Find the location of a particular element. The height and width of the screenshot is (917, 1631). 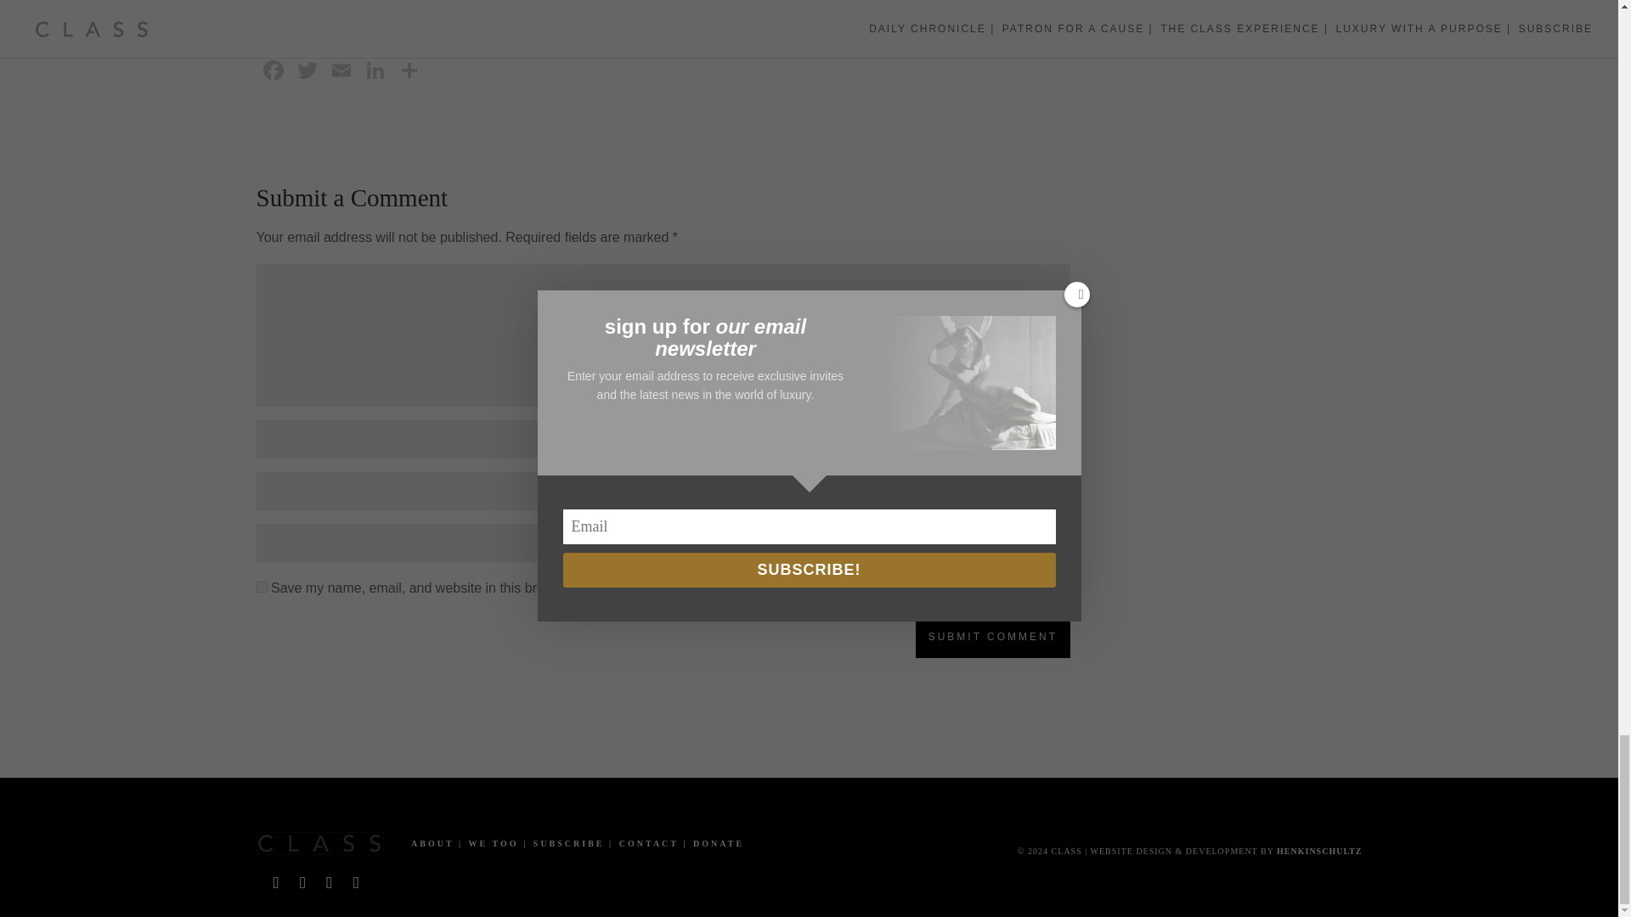

Share is located at coordinates (409, 71).